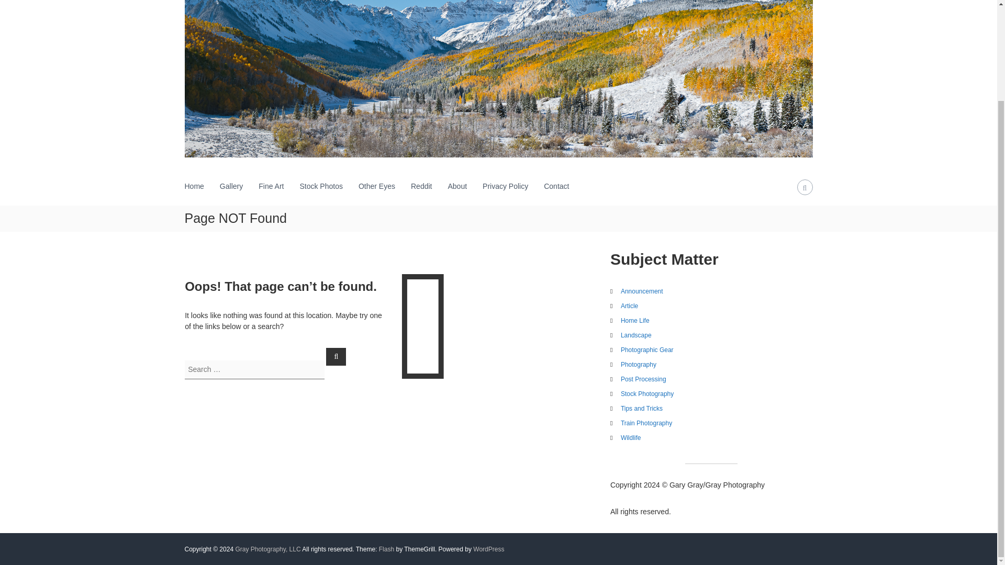  I want to click on Gallery, so click(231, 186).